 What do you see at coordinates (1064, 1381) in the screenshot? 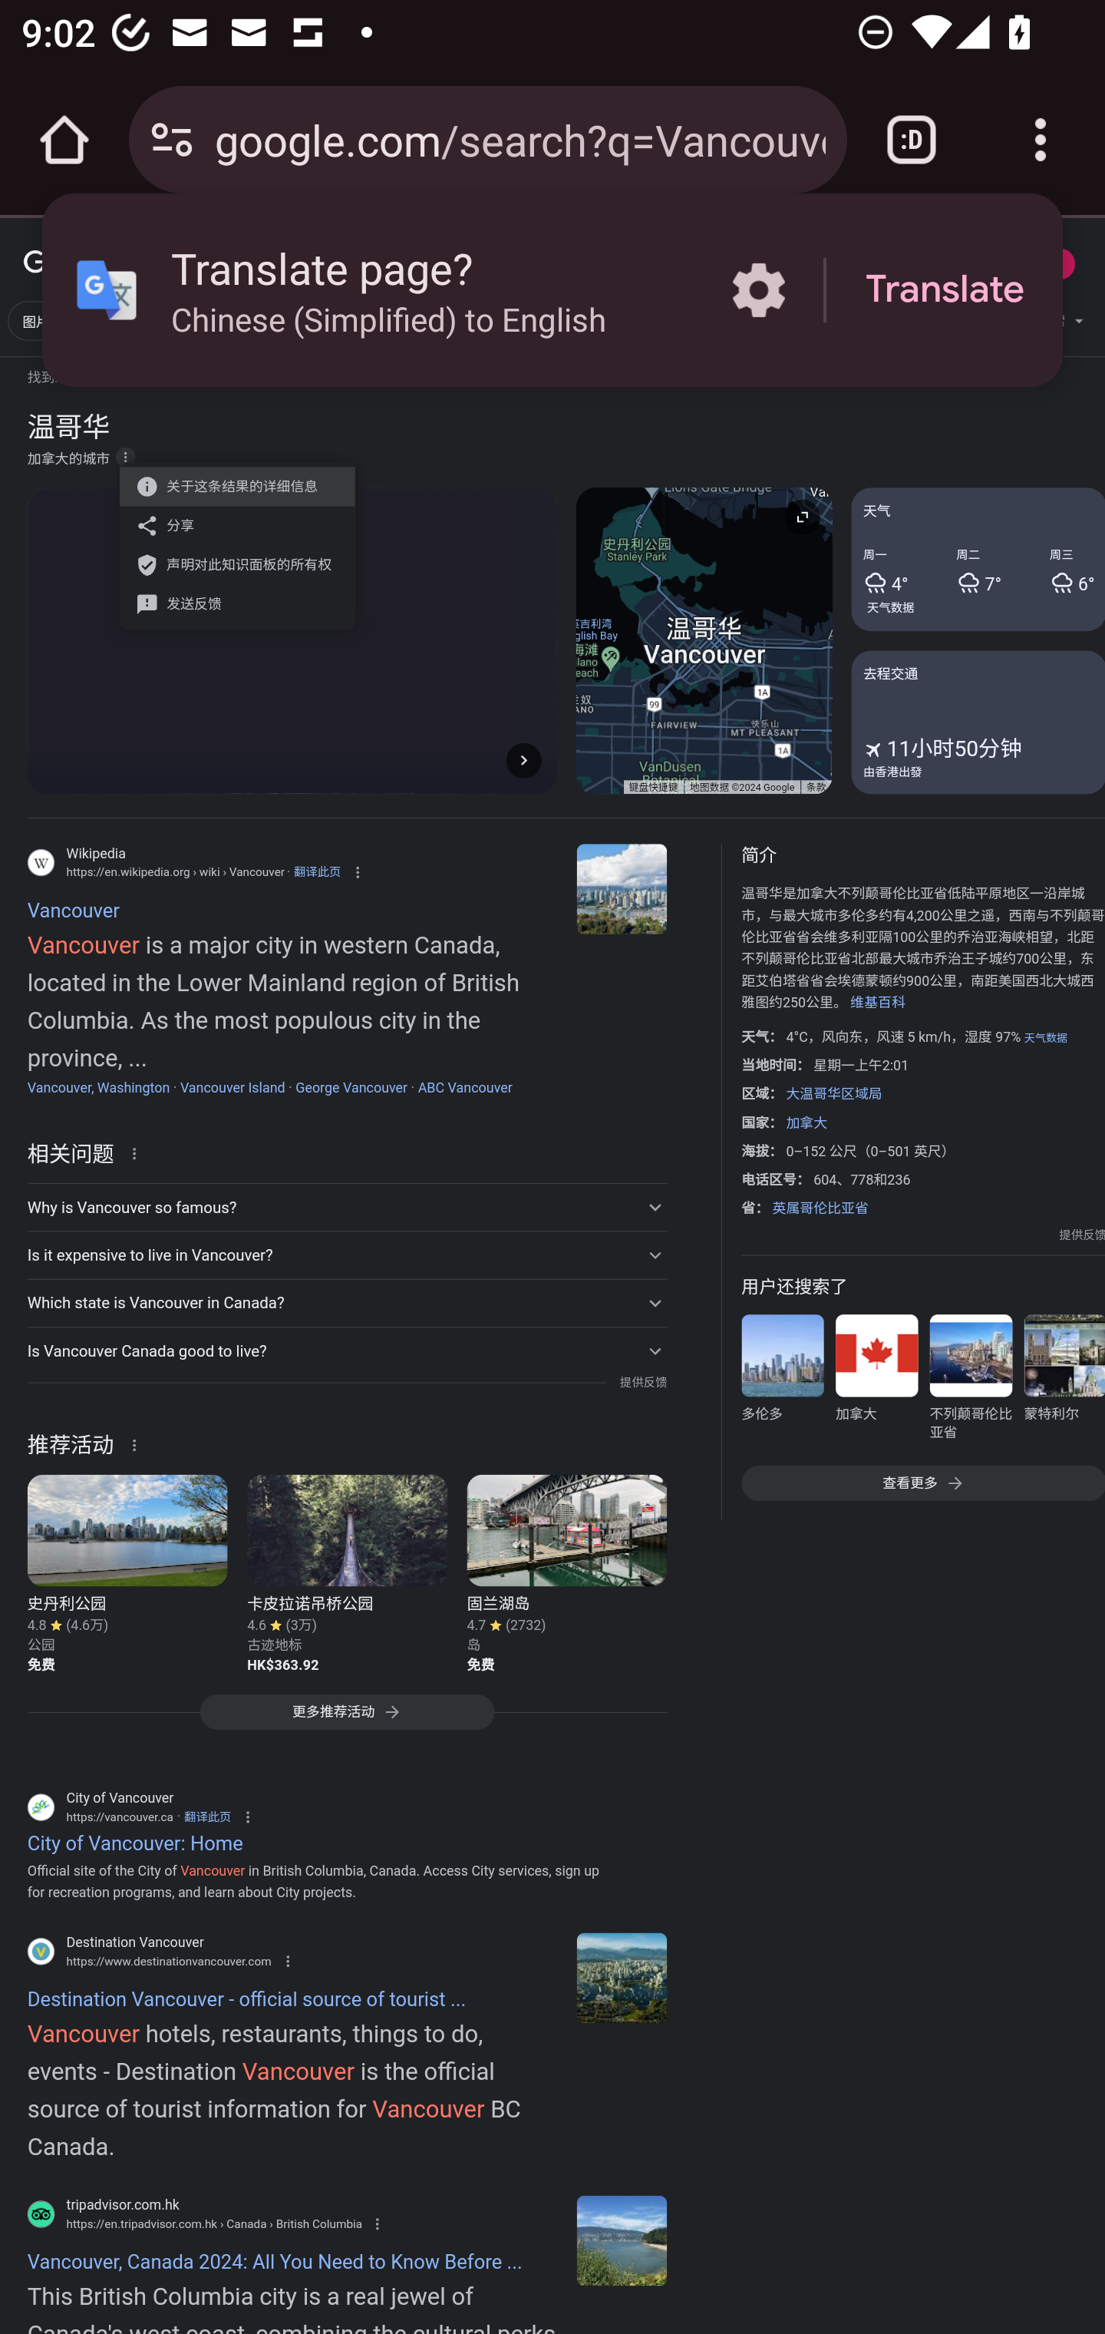
I see `蒙特利尔` at bounding box center [1064, 1381].